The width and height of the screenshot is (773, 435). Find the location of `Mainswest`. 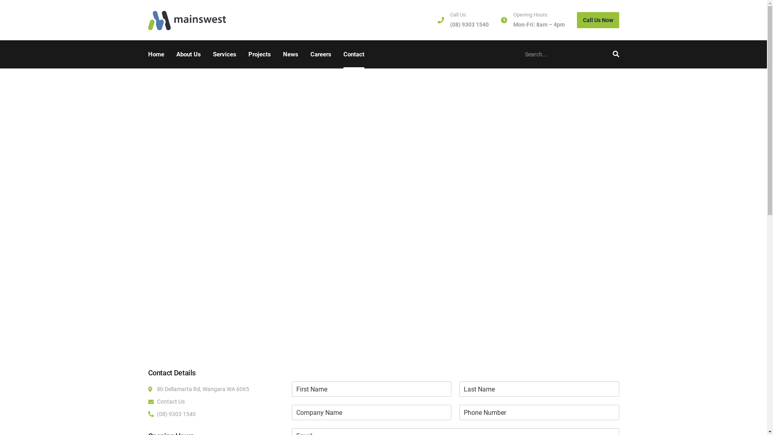

Mainswest is located at coordinates (188, 20).